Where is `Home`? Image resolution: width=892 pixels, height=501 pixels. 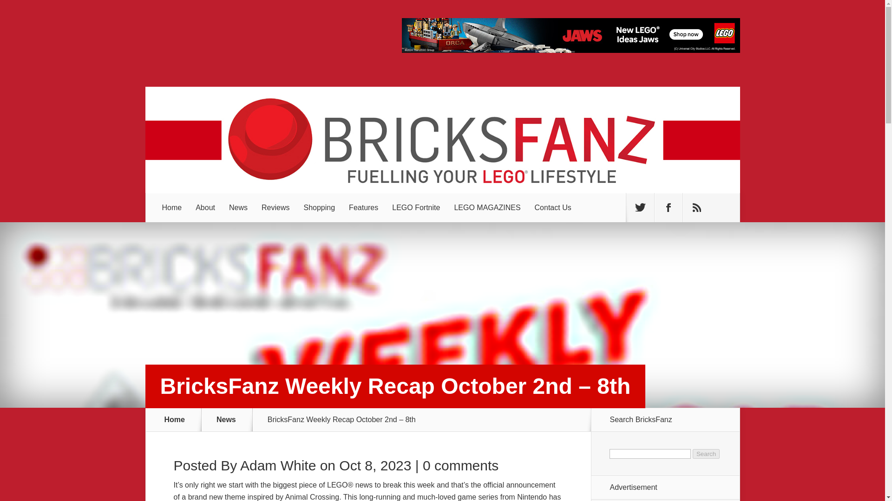
Home is located at coordinates (172, 207).